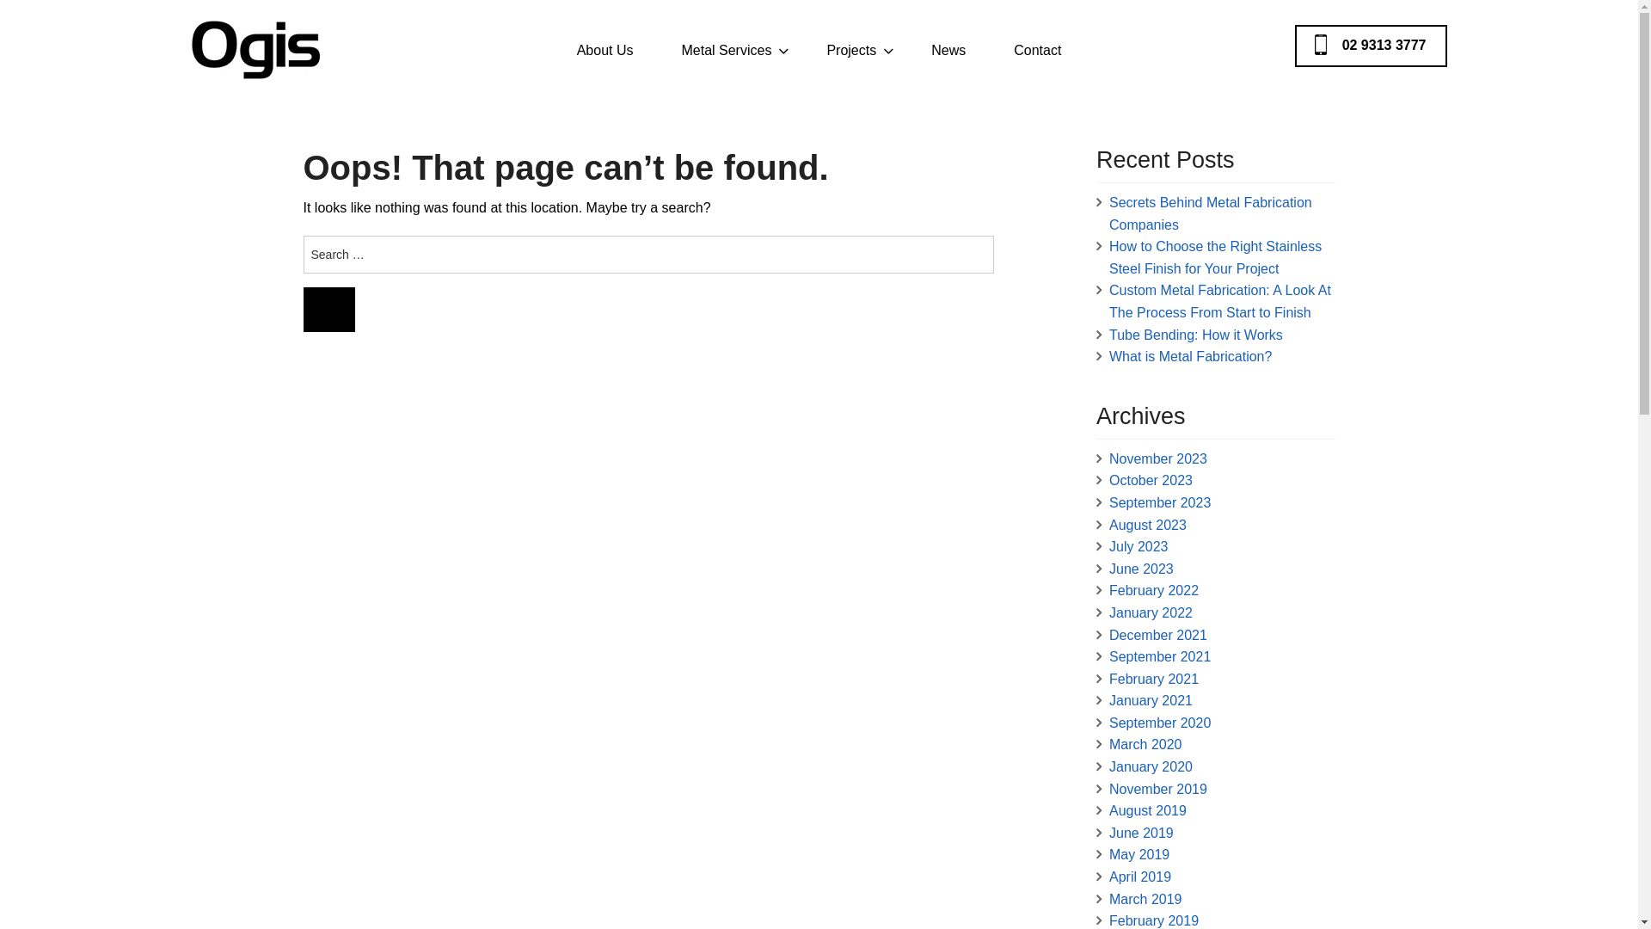  What do you see at coordinates (1148, 810) in the screenshot?
I see `August 2019` at bounding box center [1148, 810].